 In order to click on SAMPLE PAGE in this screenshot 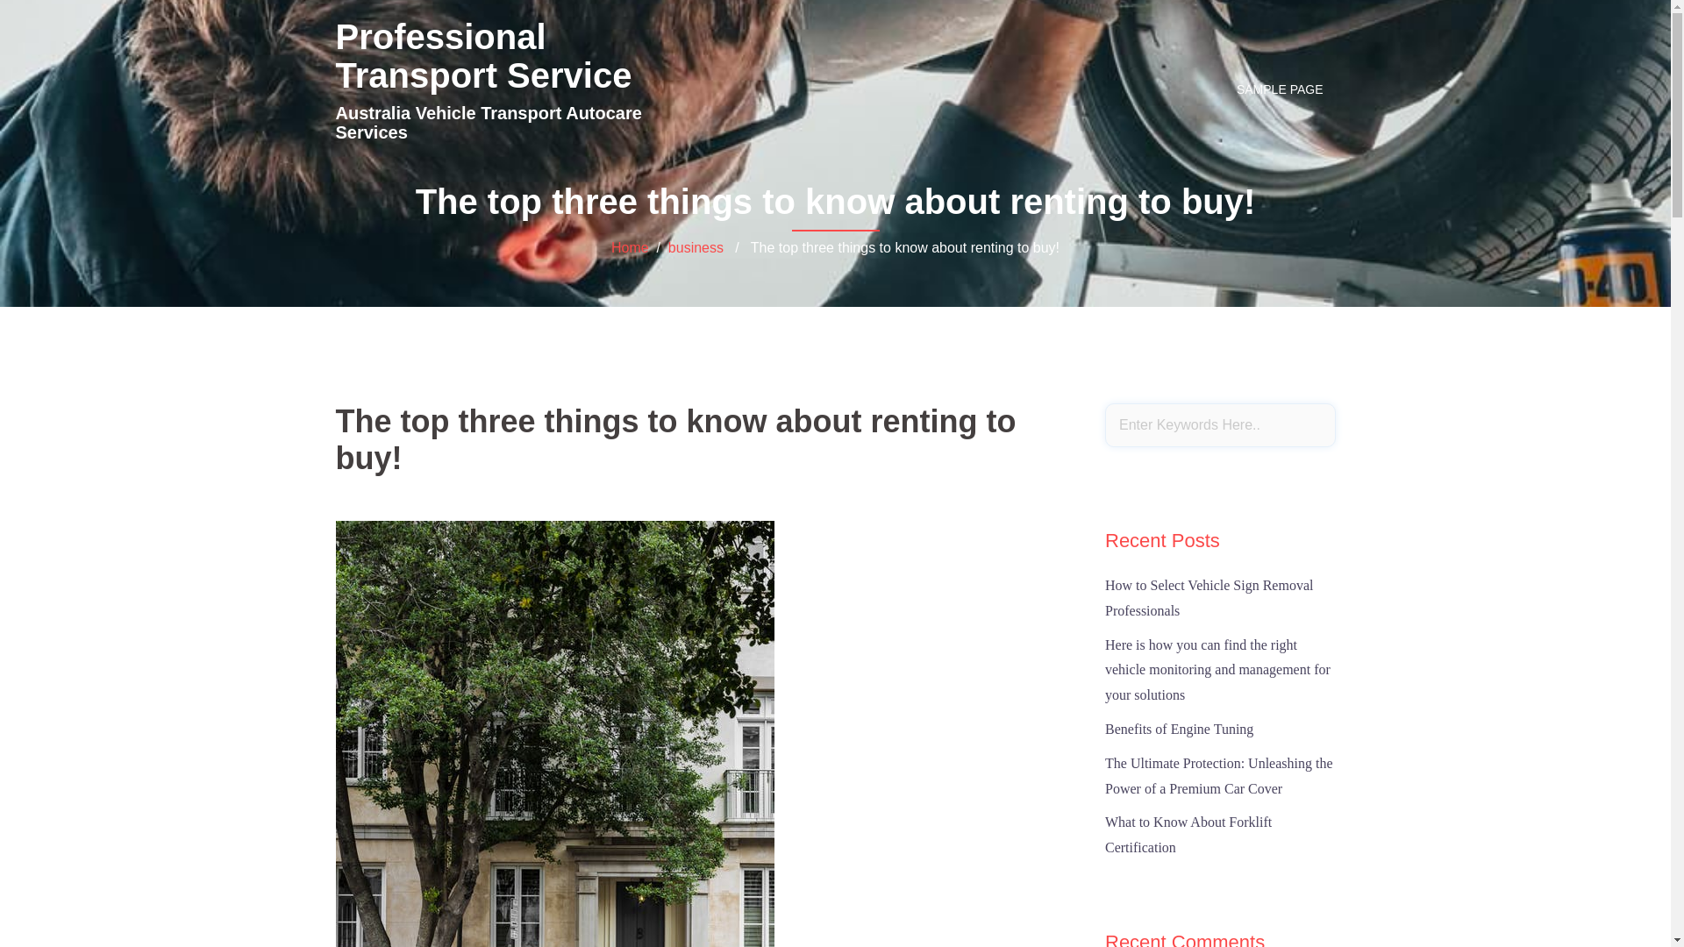, I will do `click(1281, 89)`.